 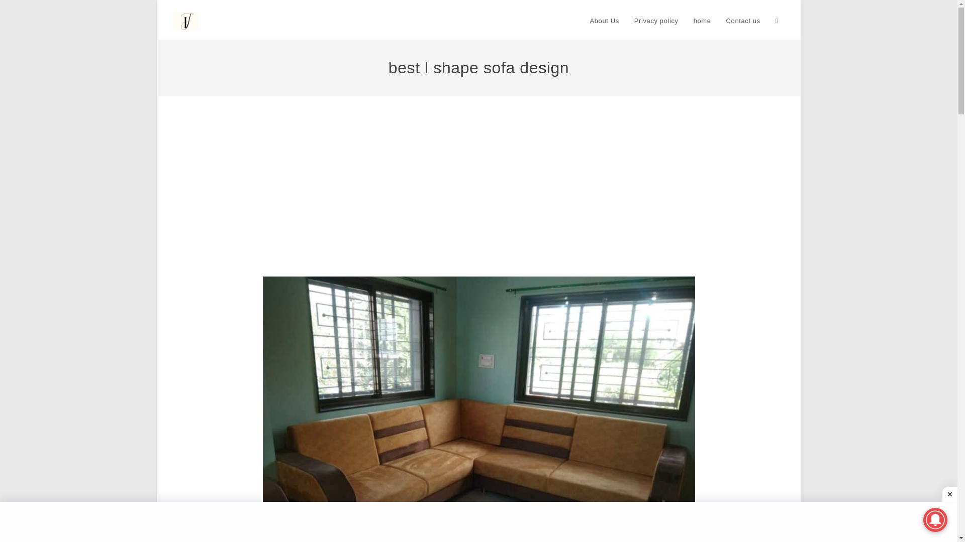 I want to click on About Us, so click(x=604, y=21).